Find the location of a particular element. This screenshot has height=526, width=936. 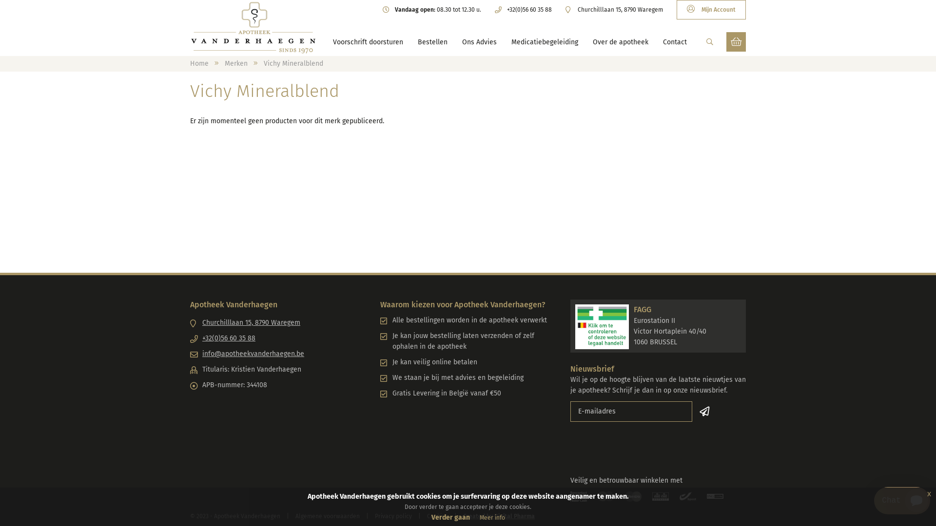

zoeken is located at coordinates (710, 42).